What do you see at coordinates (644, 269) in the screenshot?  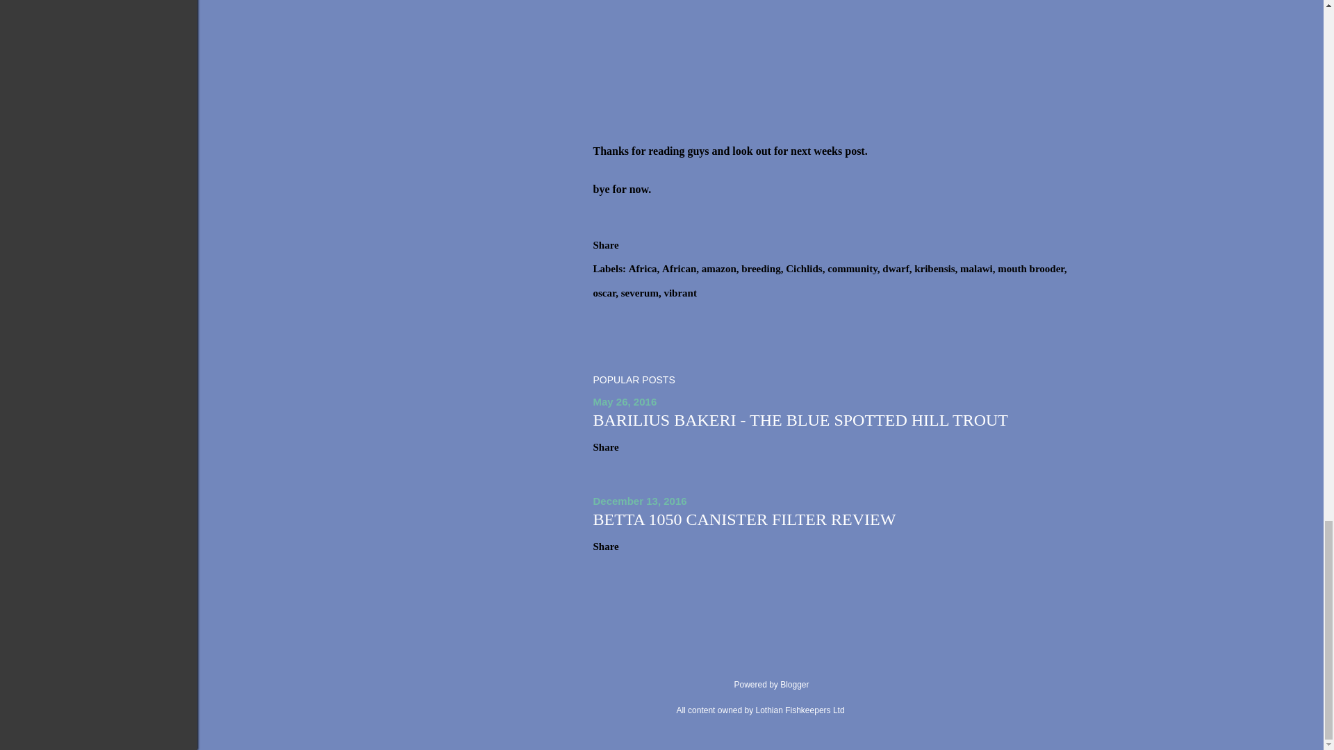 I see `Africa` at bounding box center [644, 269].